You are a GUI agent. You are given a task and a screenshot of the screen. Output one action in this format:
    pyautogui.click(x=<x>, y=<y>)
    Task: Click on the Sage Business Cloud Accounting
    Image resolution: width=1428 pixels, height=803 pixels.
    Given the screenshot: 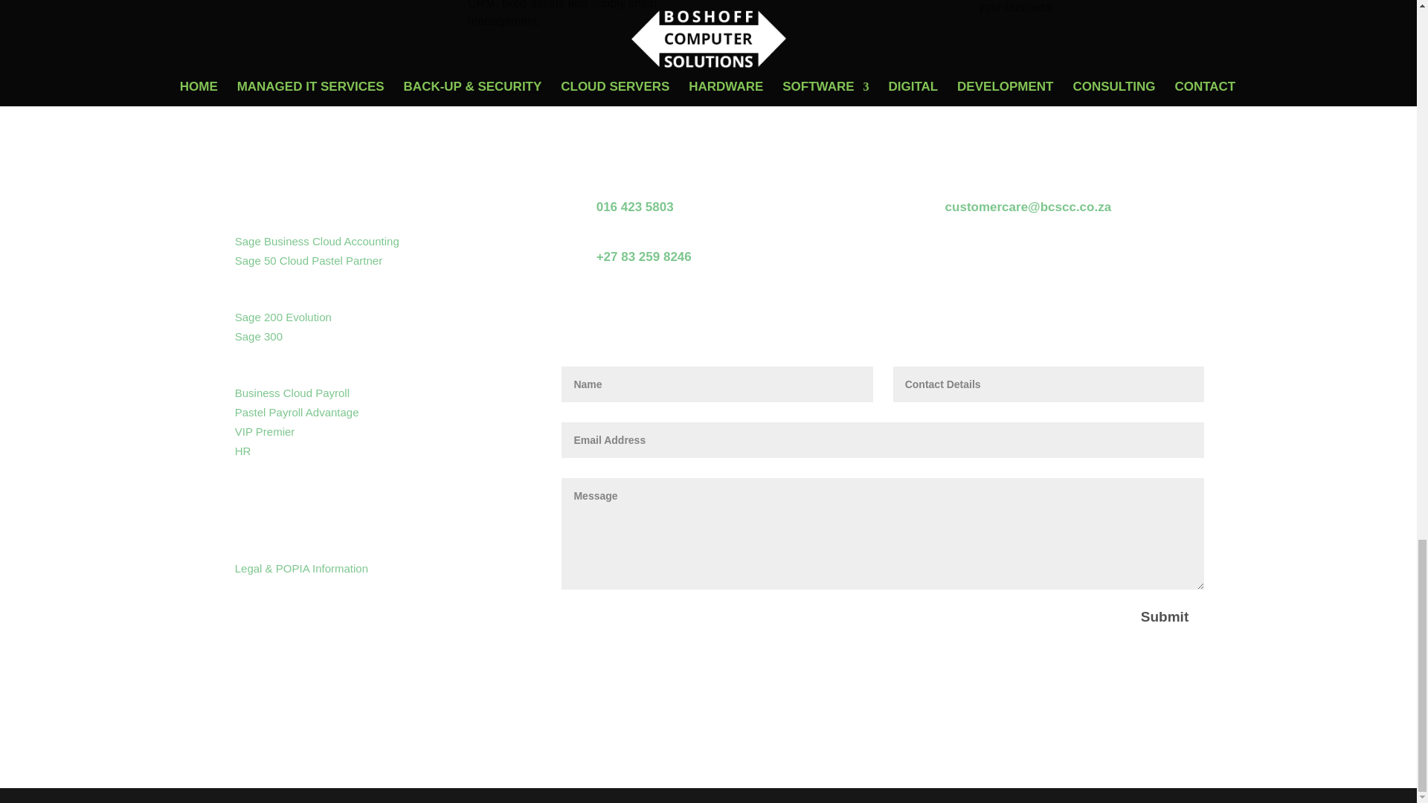 What is the action you would take?
    pyautogui.click(x=317, y=241)
    